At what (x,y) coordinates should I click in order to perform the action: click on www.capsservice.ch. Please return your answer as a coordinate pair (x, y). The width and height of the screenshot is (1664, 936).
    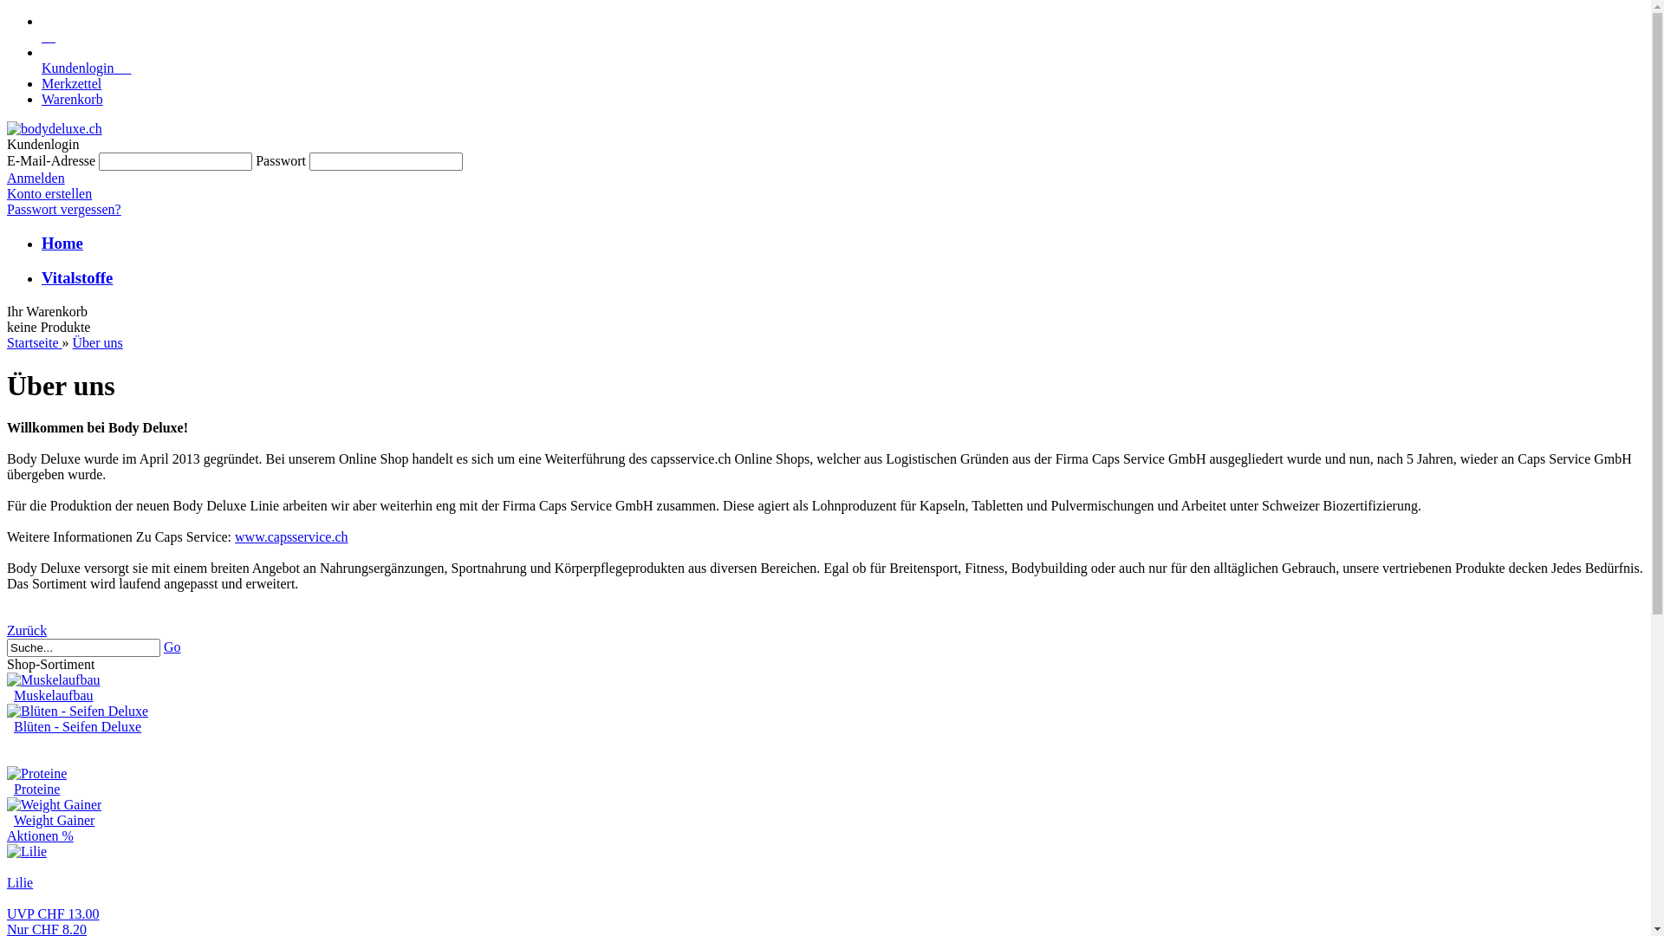
    Looking at the image, I should click on (291, 537).